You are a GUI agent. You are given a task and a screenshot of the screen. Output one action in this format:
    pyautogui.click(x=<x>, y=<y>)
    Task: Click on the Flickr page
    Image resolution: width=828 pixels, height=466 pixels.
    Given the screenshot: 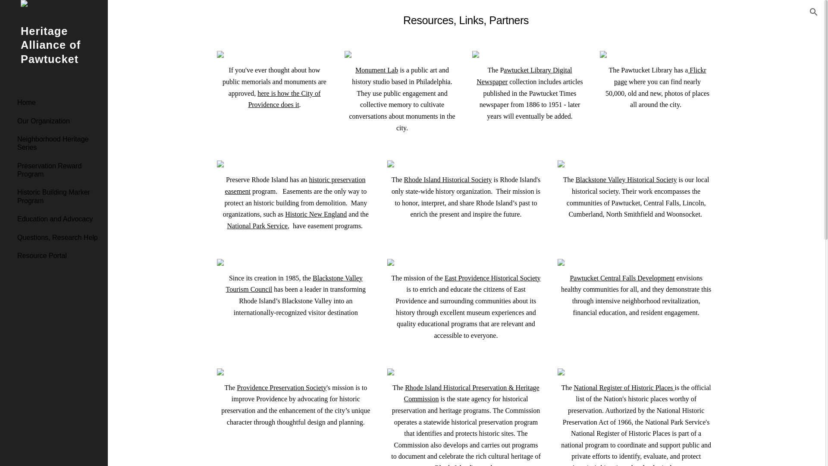 What is the action you would take?
    pyautogui.click(x=660, y=76)
    